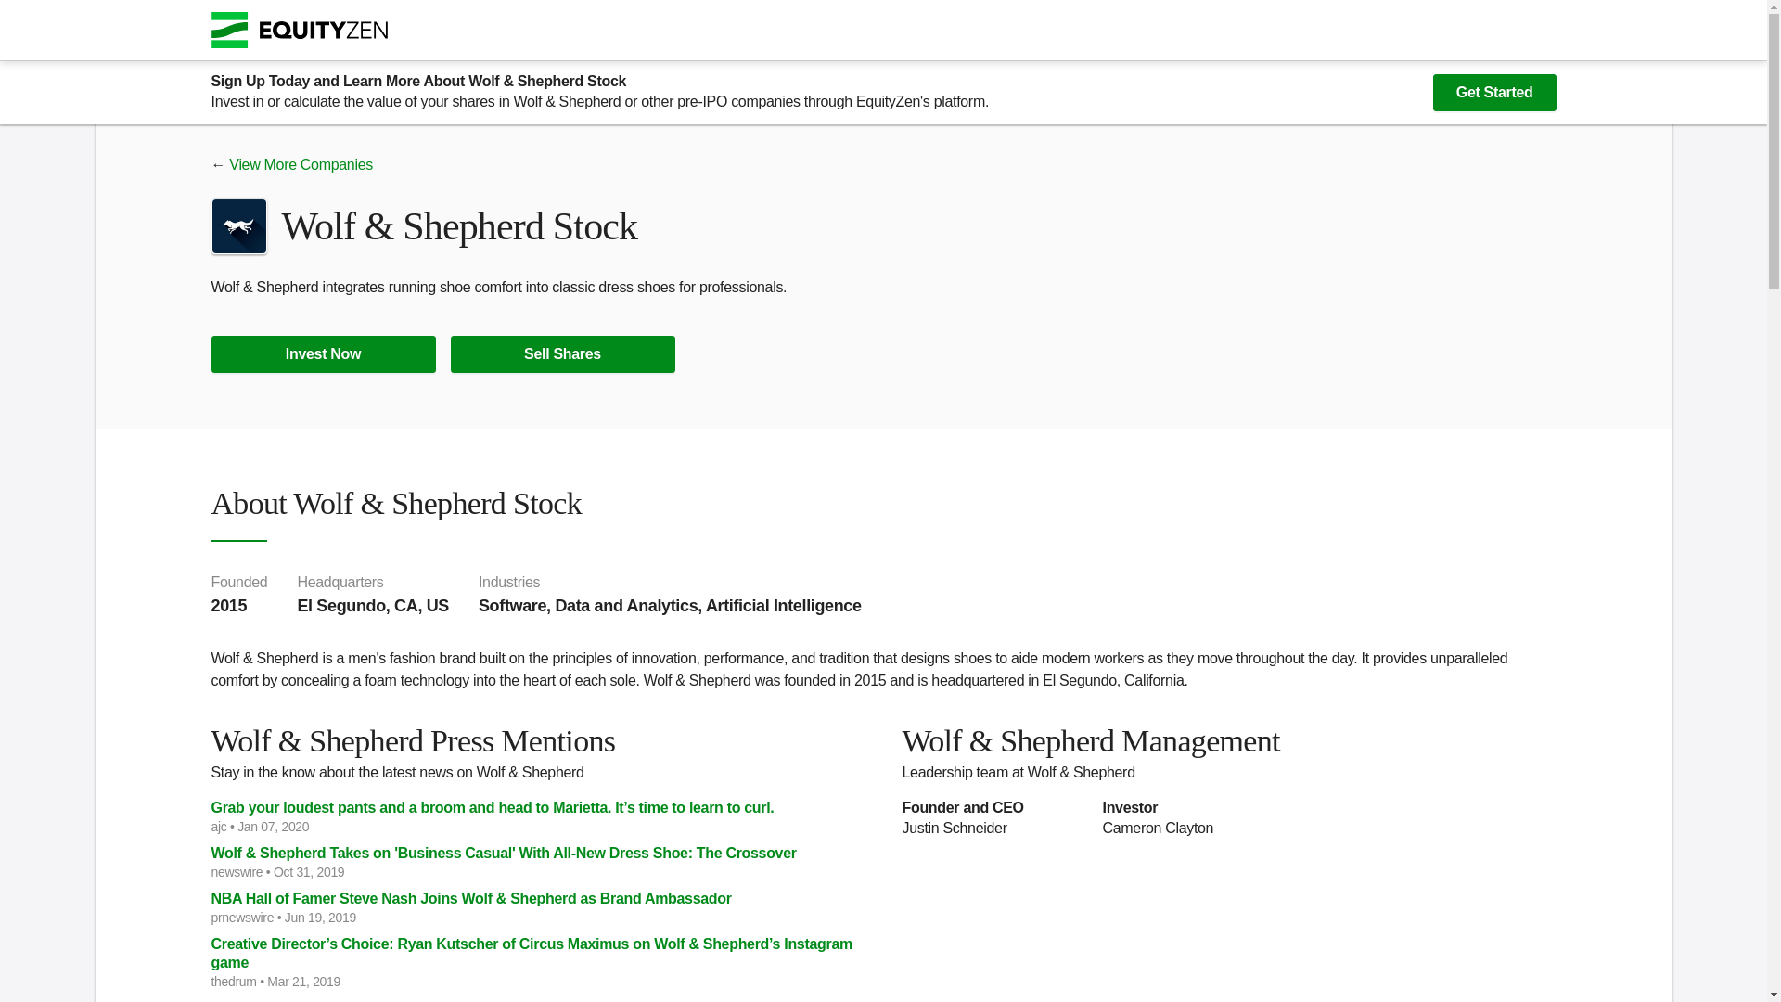  What do you see at coordinates (562, 353) in the screenshot?
I see `Sell Shares` at bounding box center [562, 353].